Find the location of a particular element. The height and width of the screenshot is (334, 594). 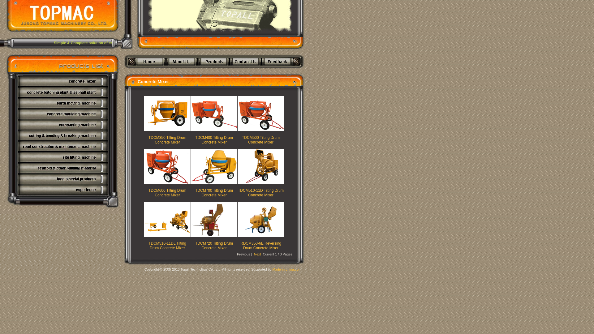

cheap ralph lauren polo shirts is located at coordinates (367, 71).